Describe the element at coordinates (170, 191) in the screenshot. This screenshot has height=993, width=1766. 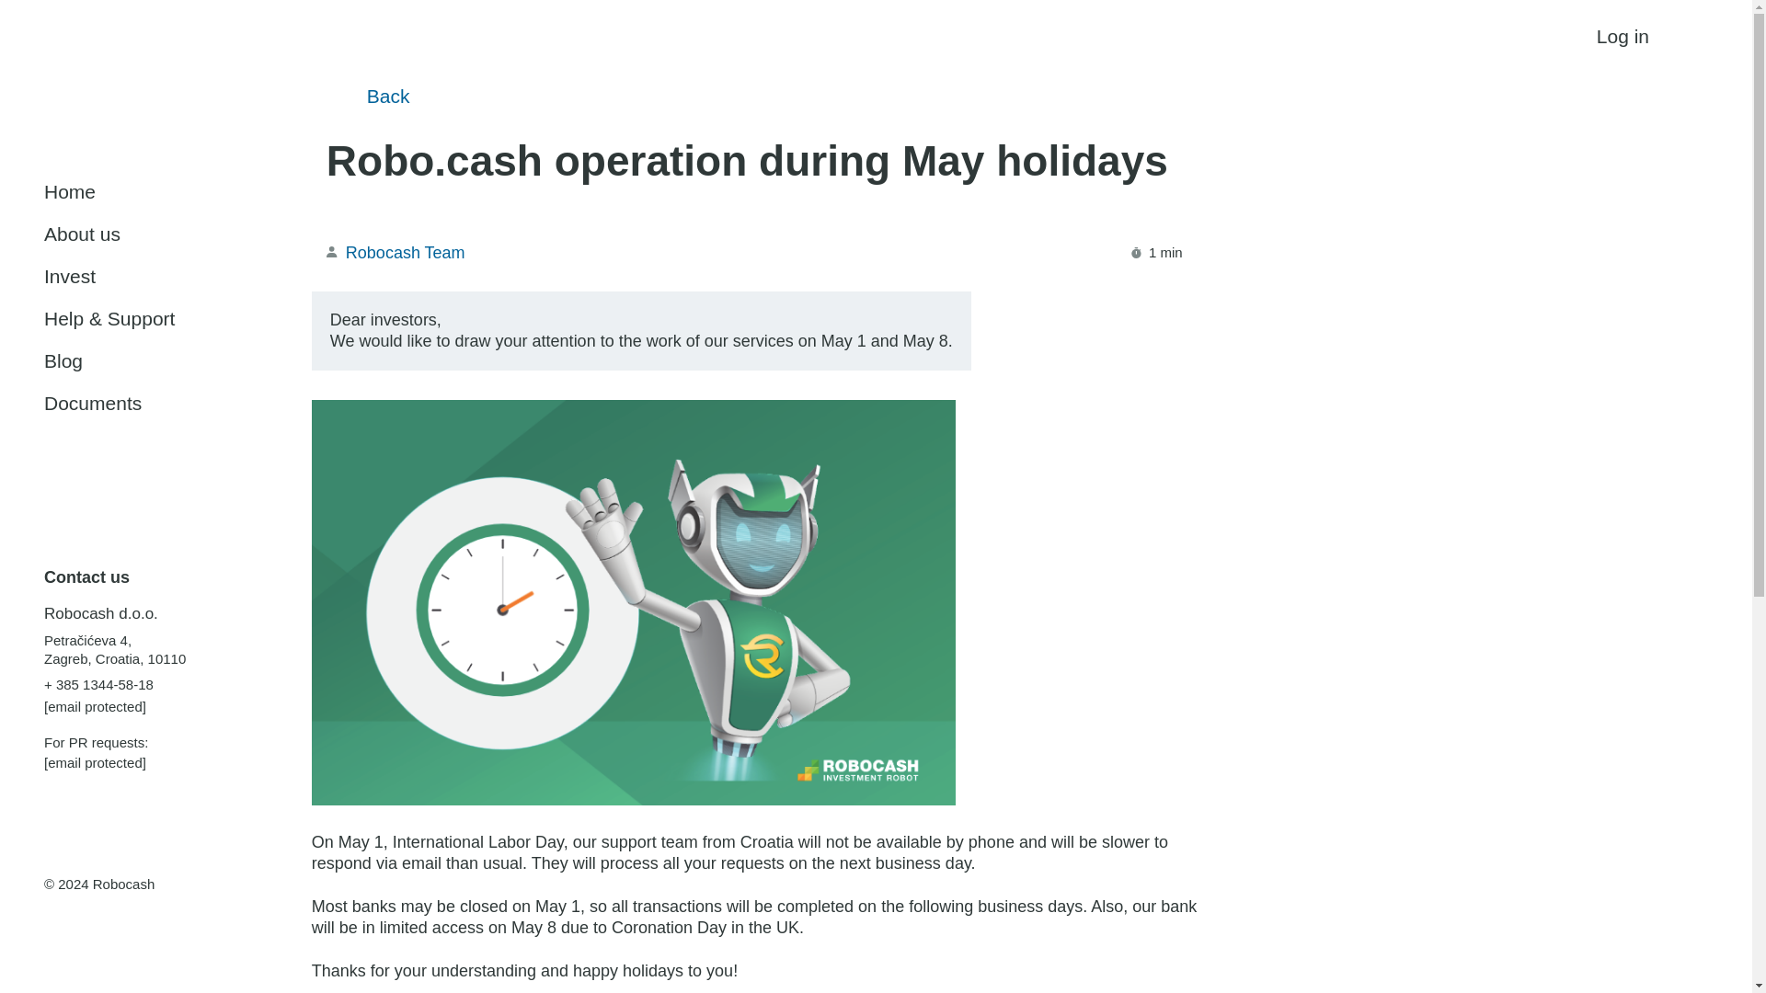
I see `Home` at that location.